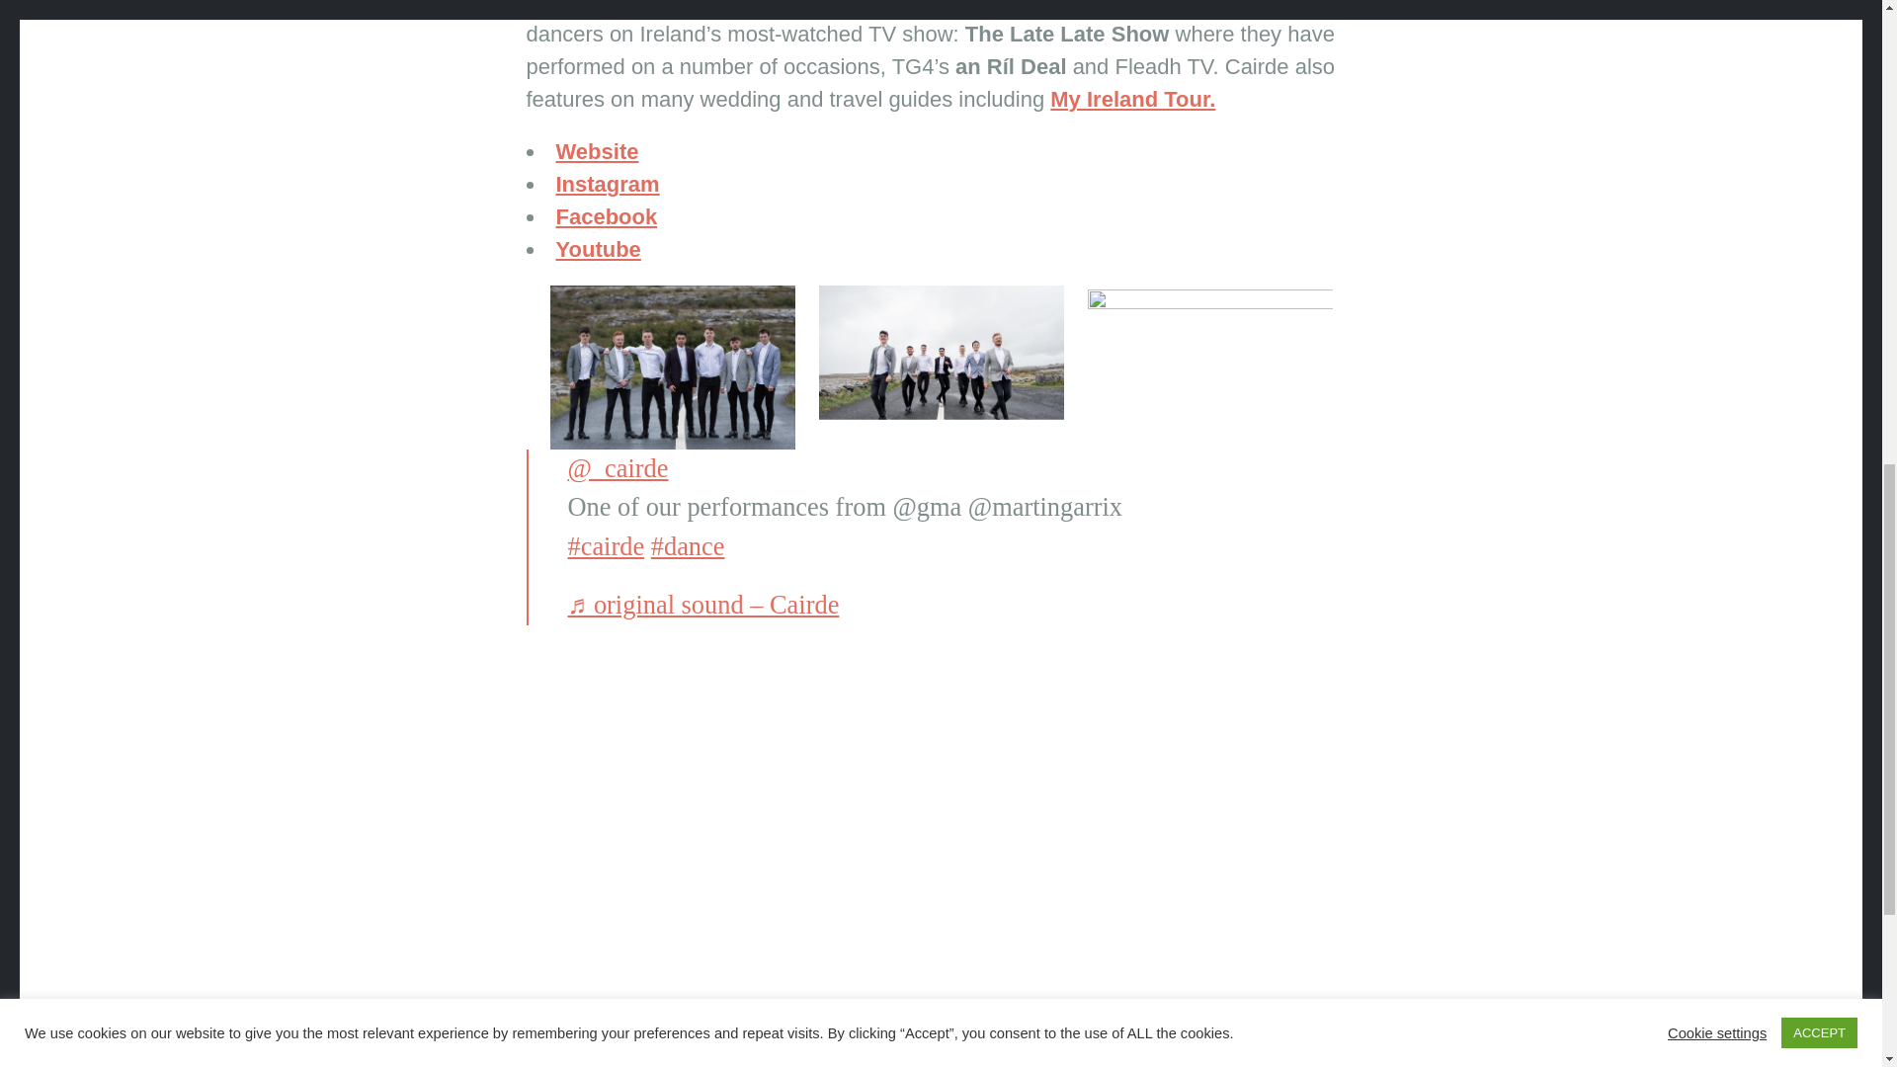 The width and height of the screenshot is (1897, 1067). I want to click on Facebook, so click(606, 217).